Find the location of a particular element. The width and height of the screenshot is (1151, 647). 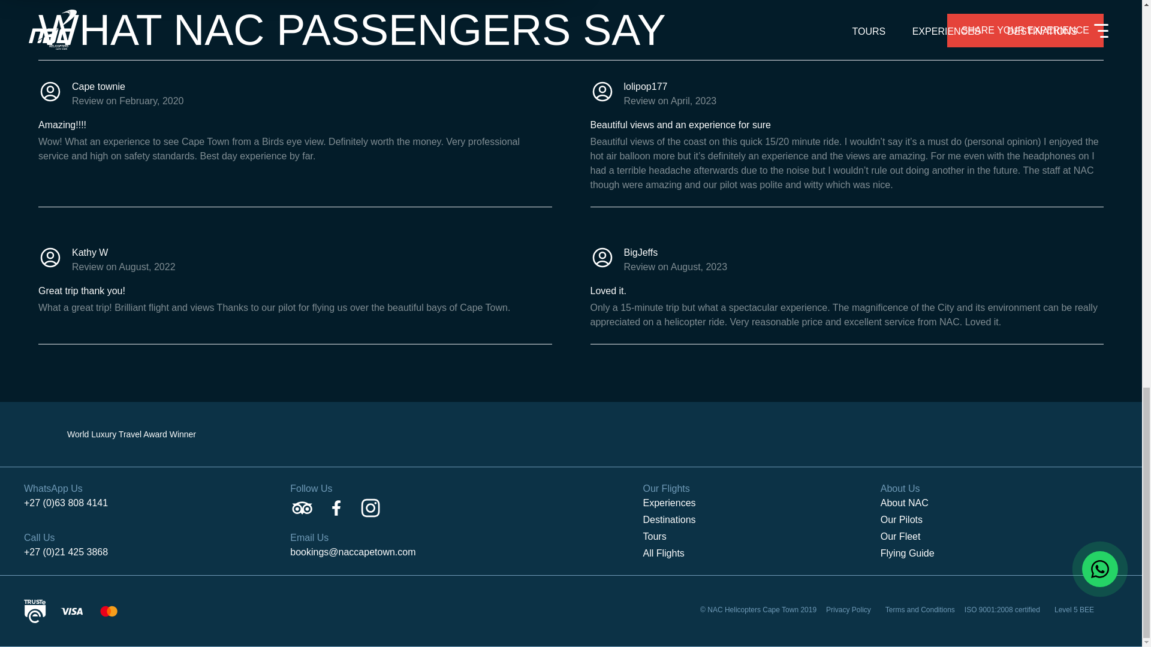

Experiences is located at coordinates (761, 503).